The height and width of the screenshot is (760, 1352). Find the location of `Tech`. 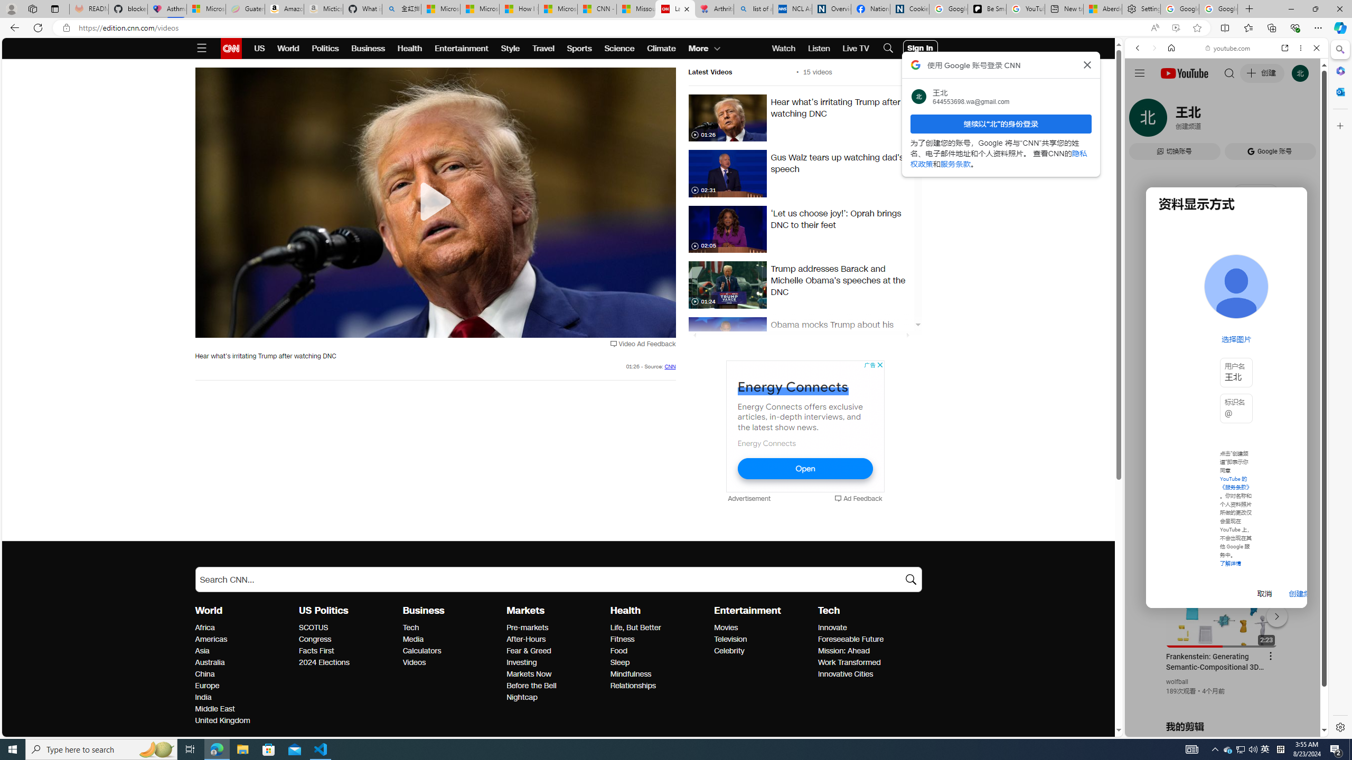

Tech is located at coordinates (828, 610).